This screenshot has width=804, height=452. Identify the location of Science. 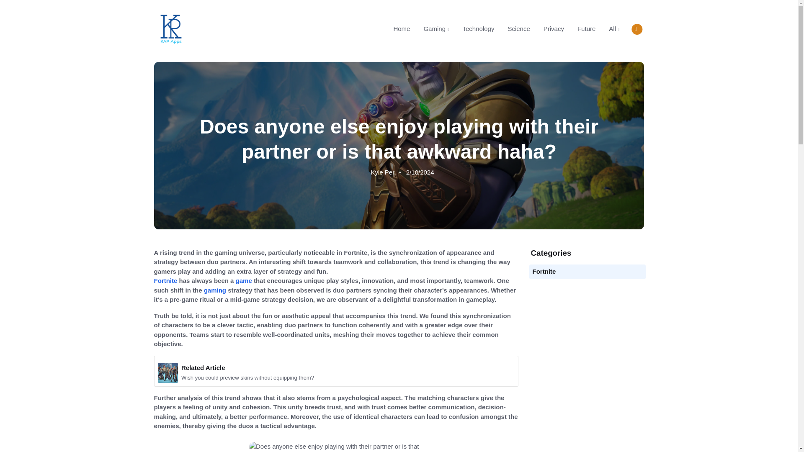
(215, 290).